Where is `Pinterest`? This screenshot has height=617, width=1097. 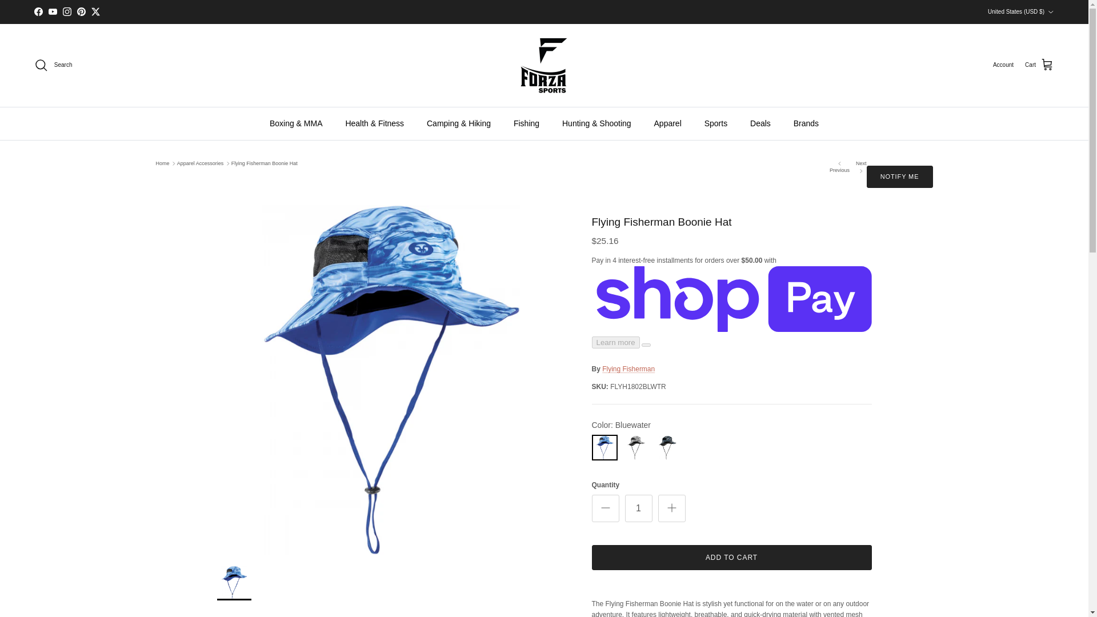
Pinterest is located at coordinates (81, 11).